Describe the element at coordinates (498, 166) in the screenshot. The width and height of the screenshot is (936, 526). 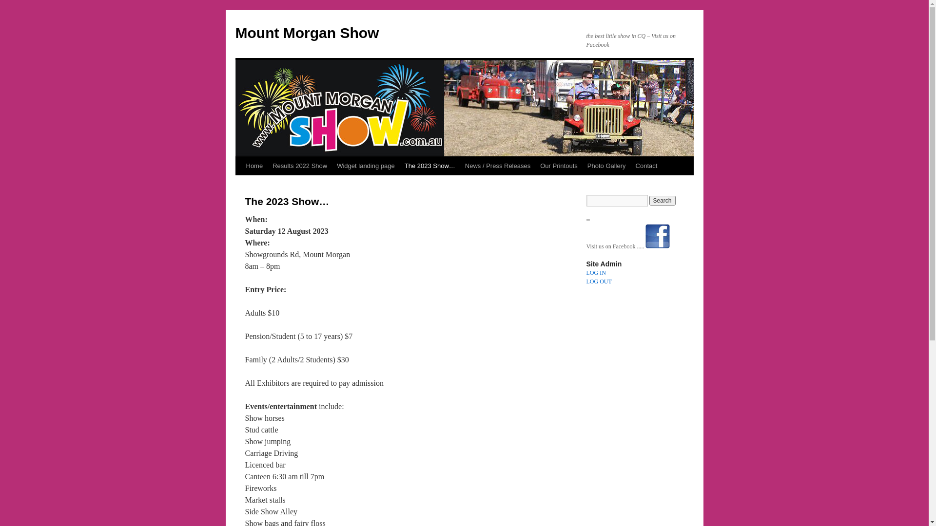
I see `News / Press Releases` at that location.